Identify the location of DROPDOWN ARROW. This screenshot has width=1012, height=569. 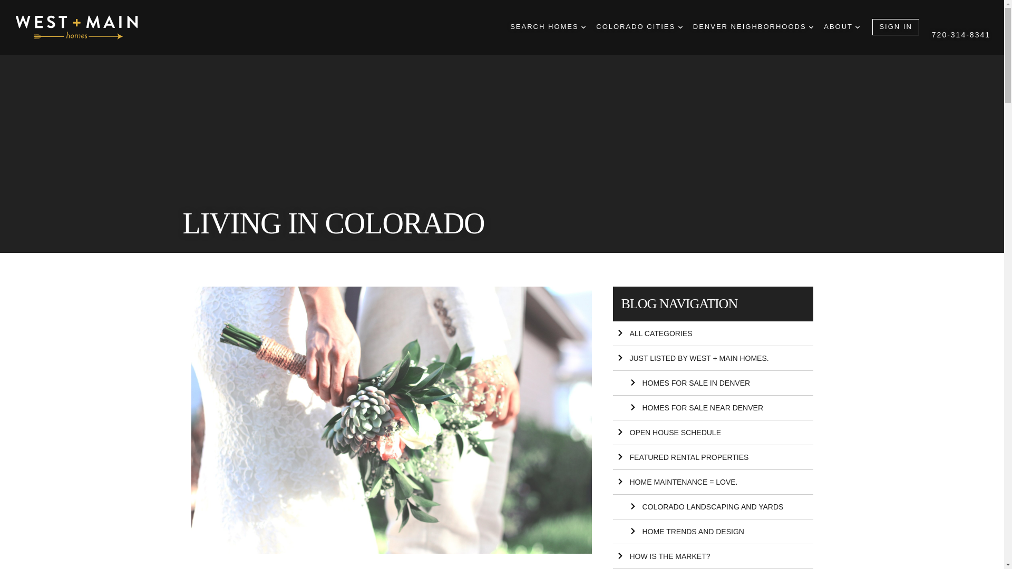
(583, 27).